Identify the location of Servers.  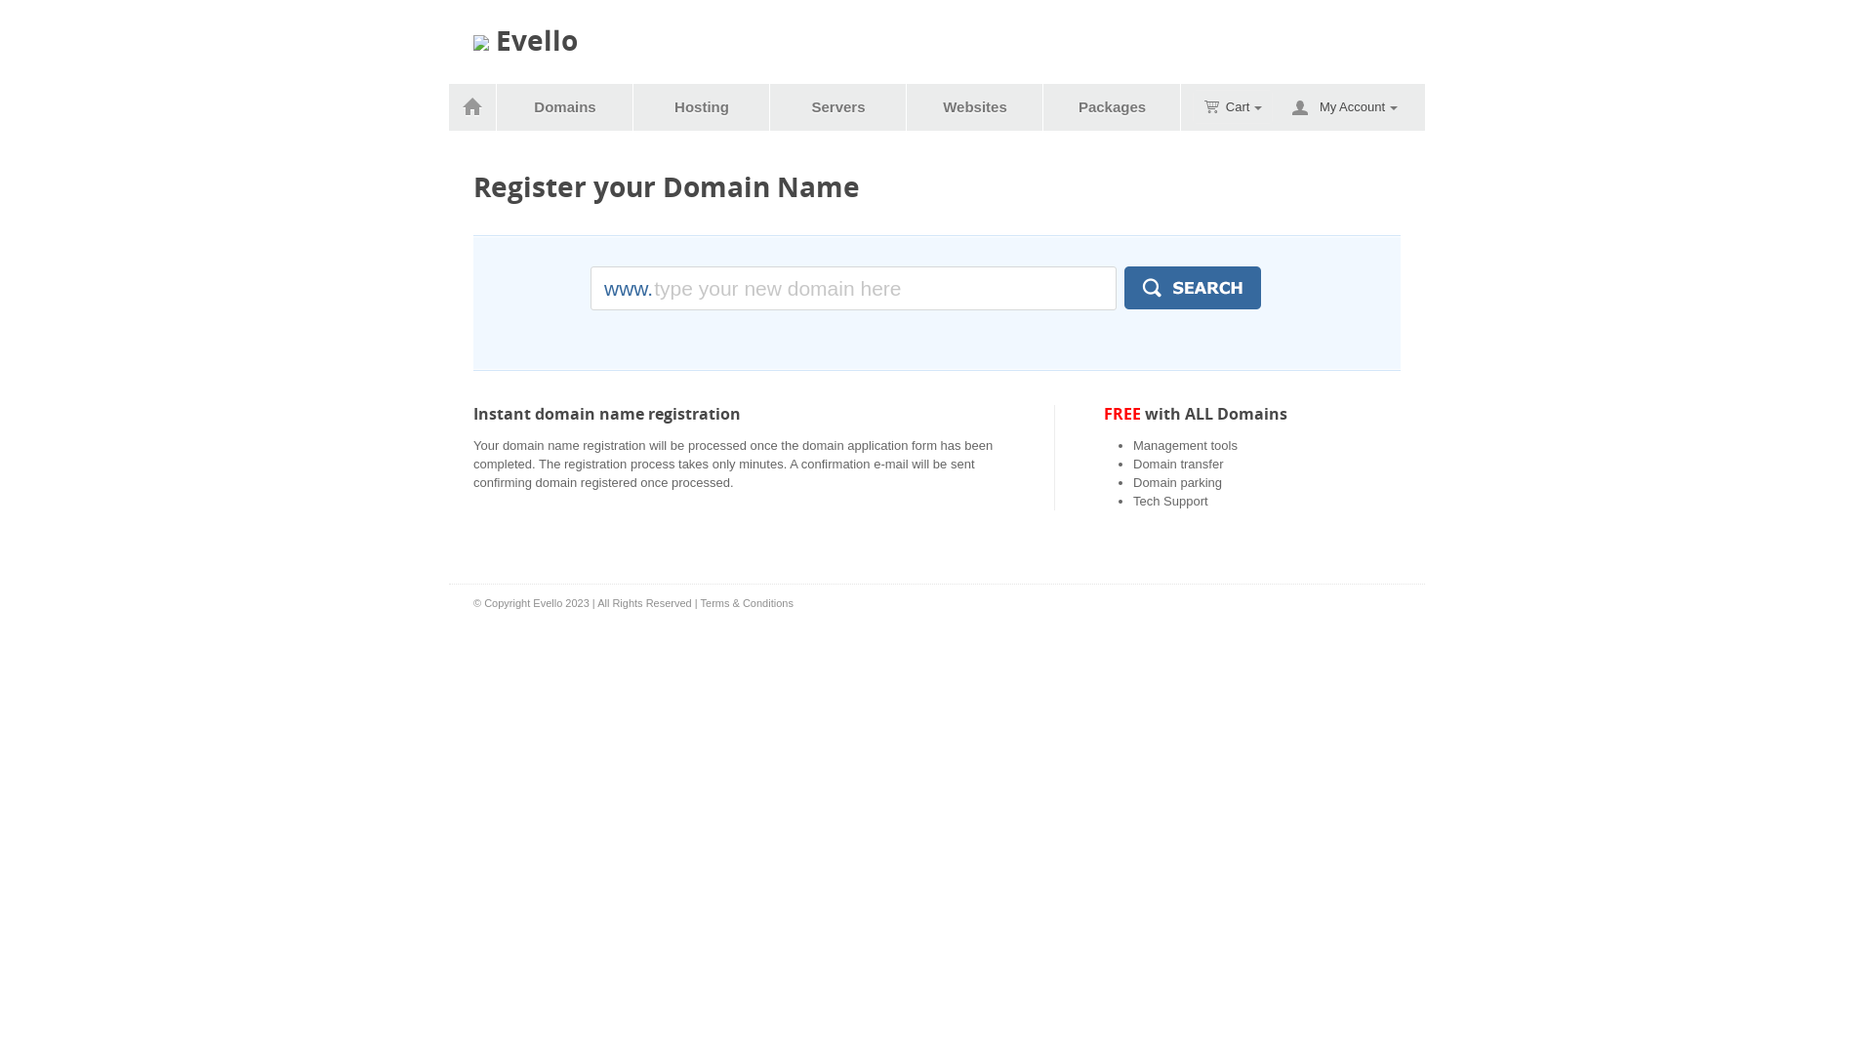
(839, 107).